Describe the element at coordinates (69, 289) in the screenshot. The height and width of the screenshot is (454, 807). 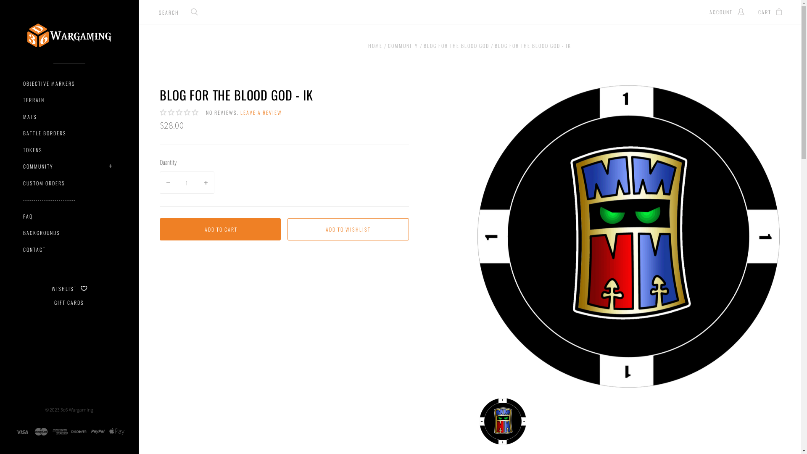
I see `WISHLIST` at that location.